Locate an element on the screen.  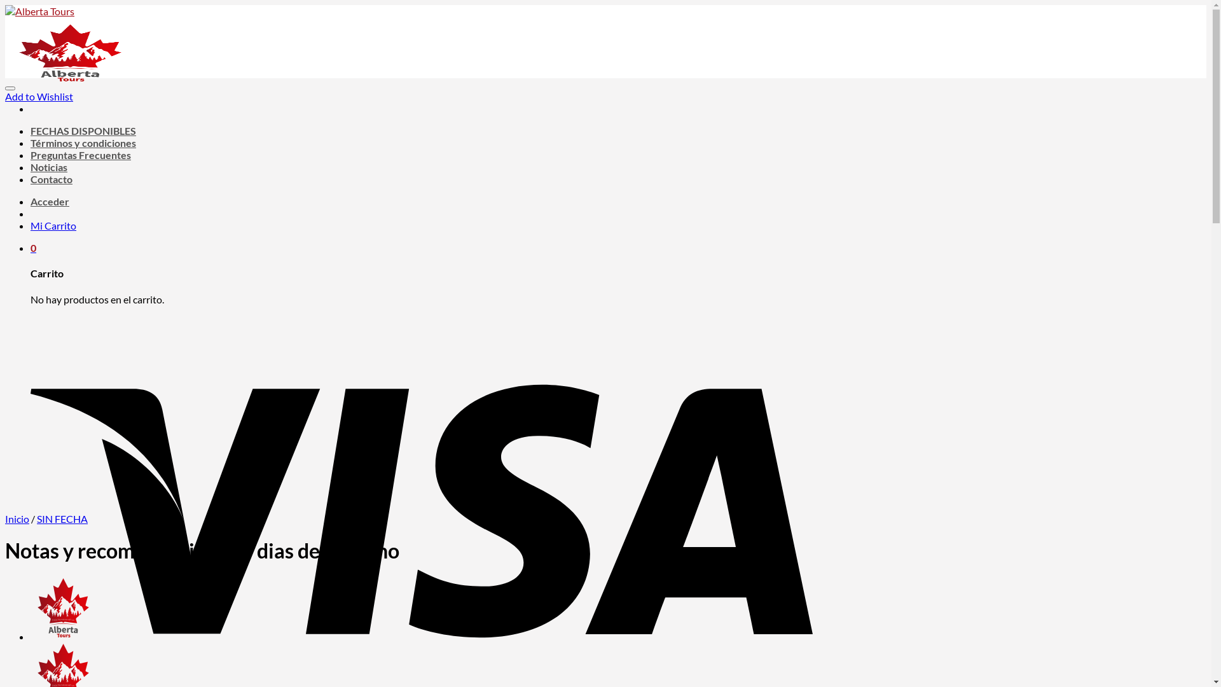
SIN FECHA is located at coordinates (62, 519).